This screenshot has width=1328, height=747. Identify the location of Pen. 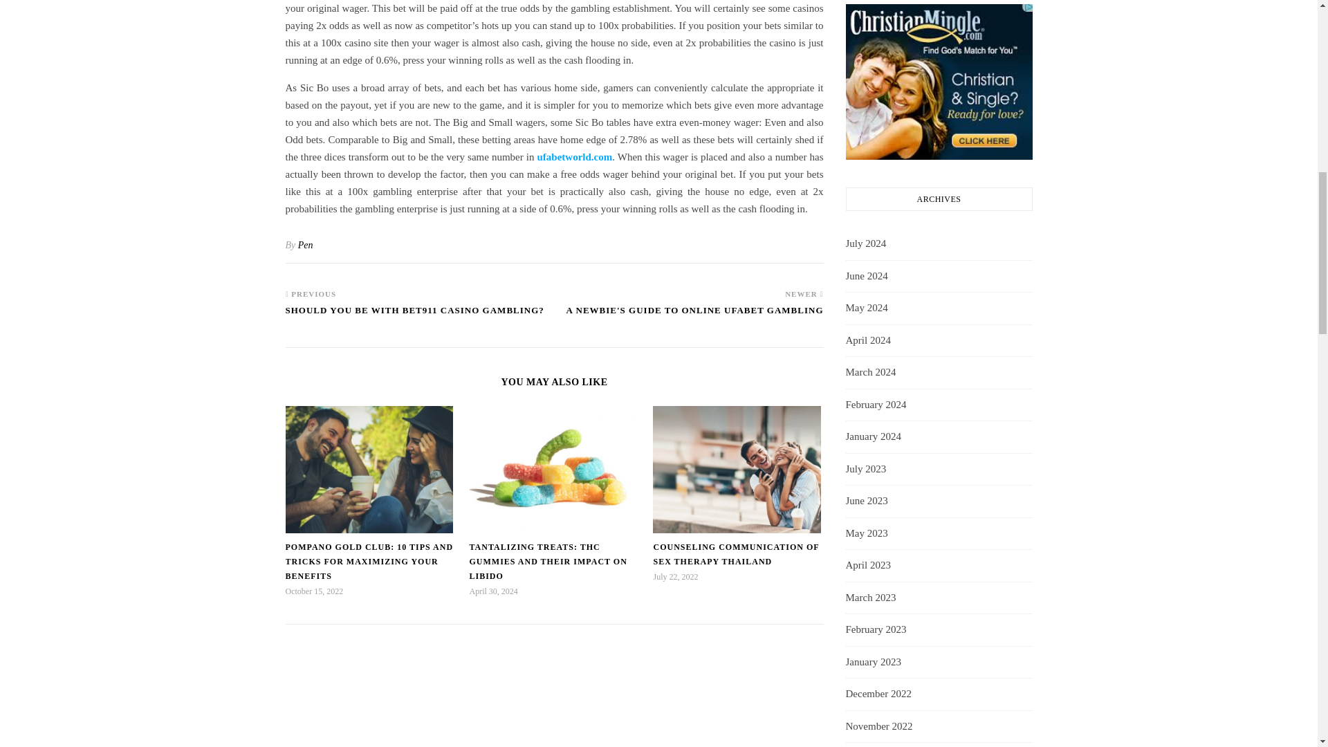
(306, 245).